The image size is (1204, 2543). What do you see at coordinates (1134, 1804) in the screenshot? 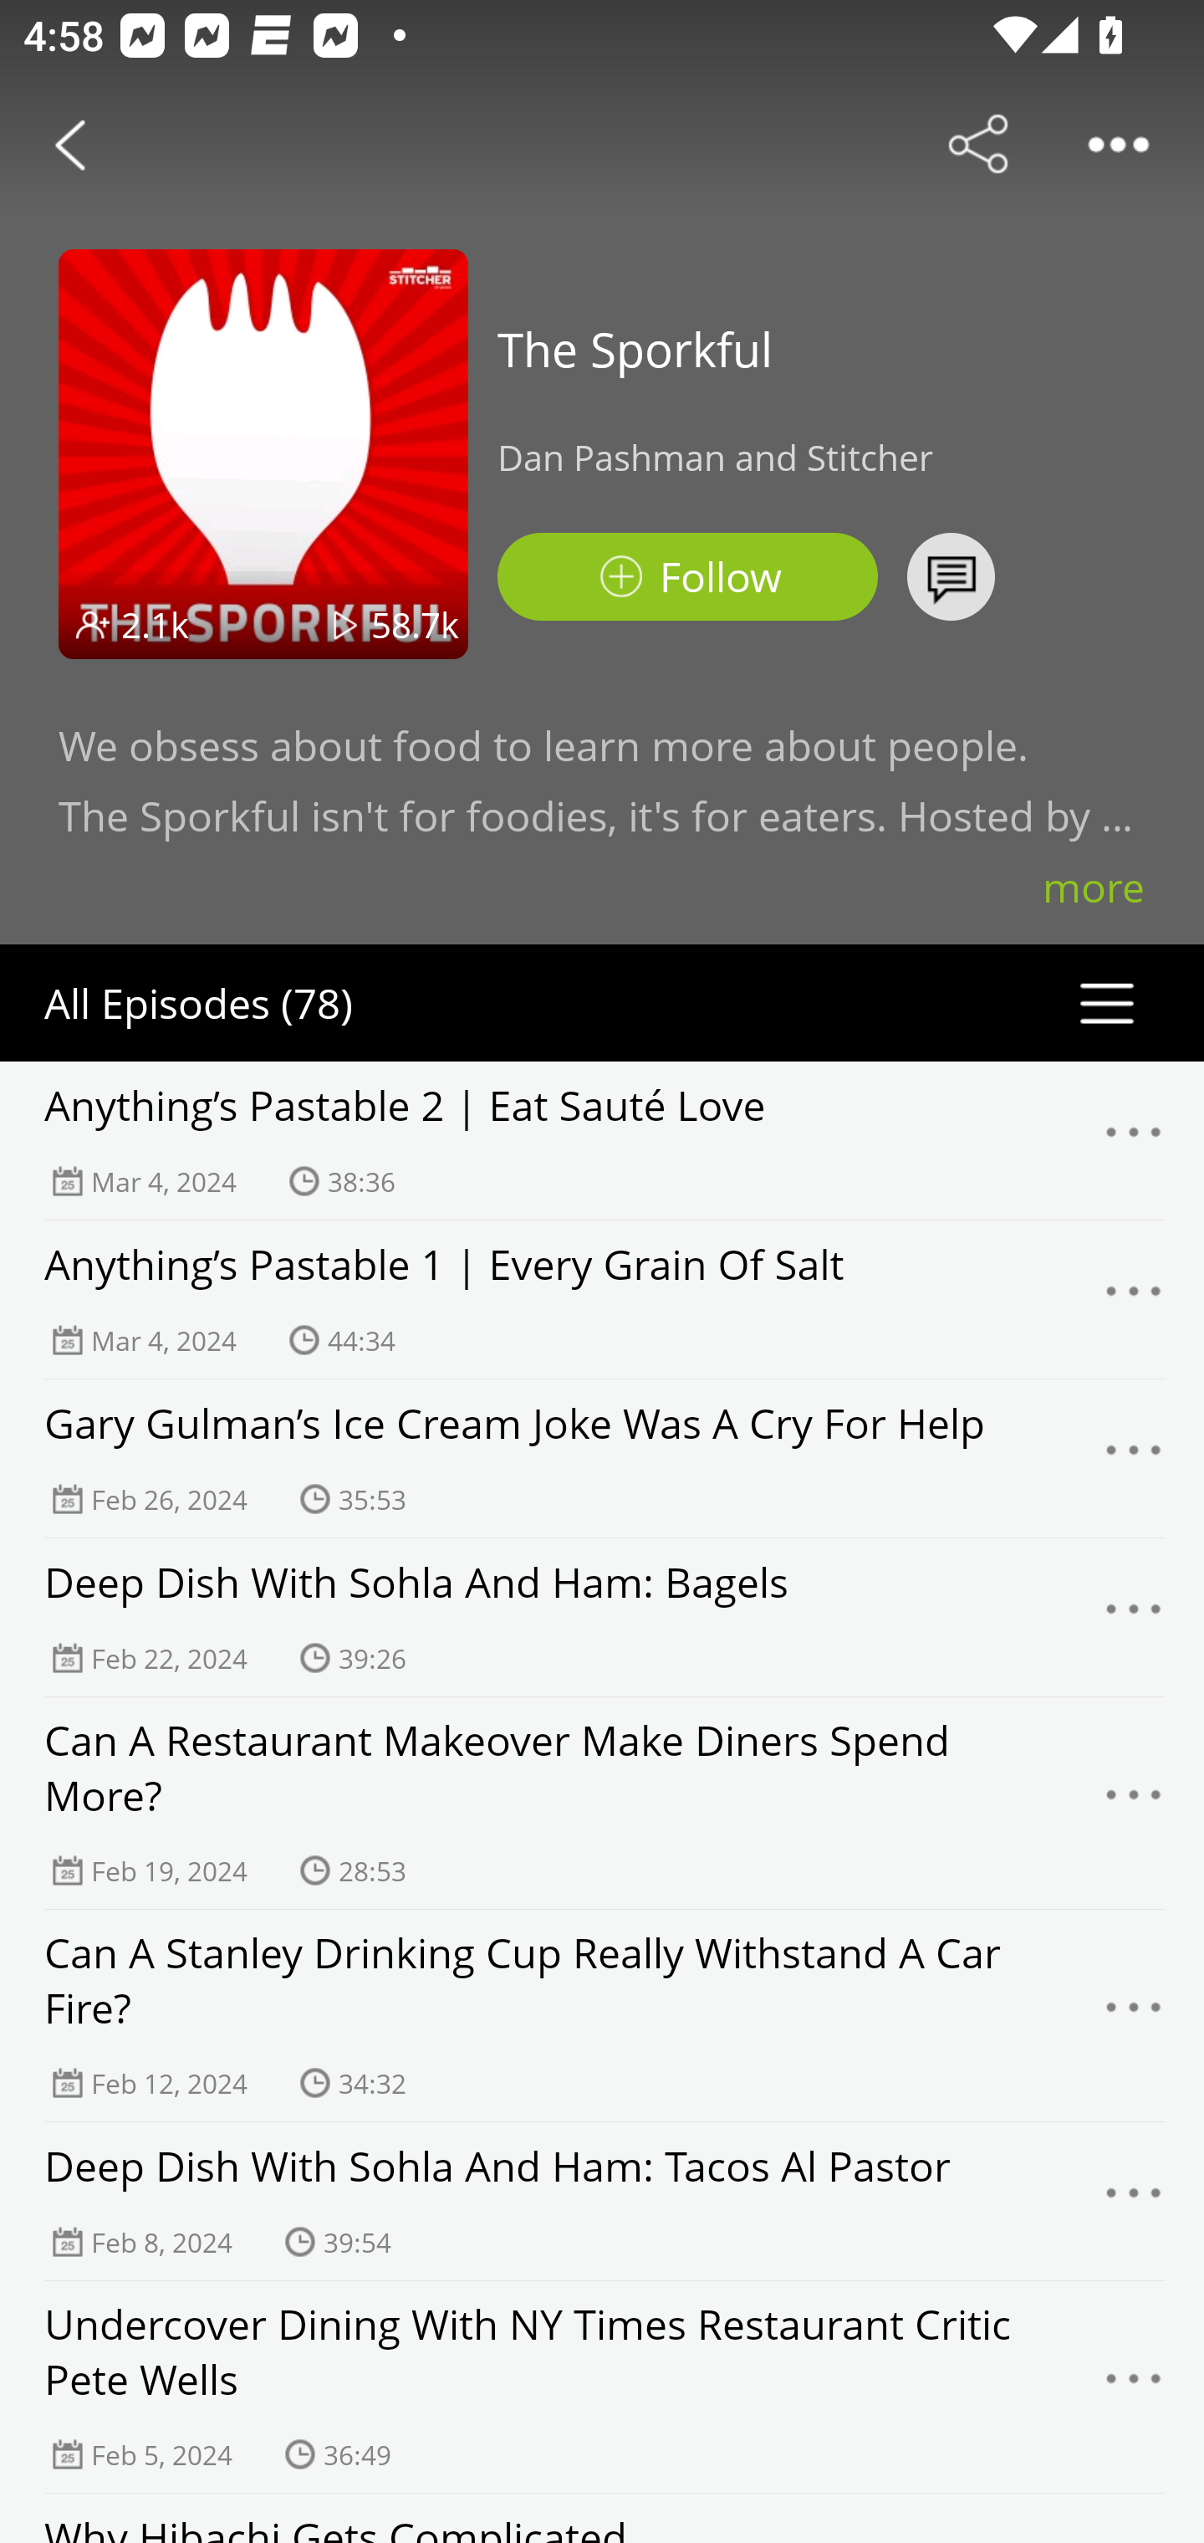
I see `Menu` at bounding box center [1134, 1804].